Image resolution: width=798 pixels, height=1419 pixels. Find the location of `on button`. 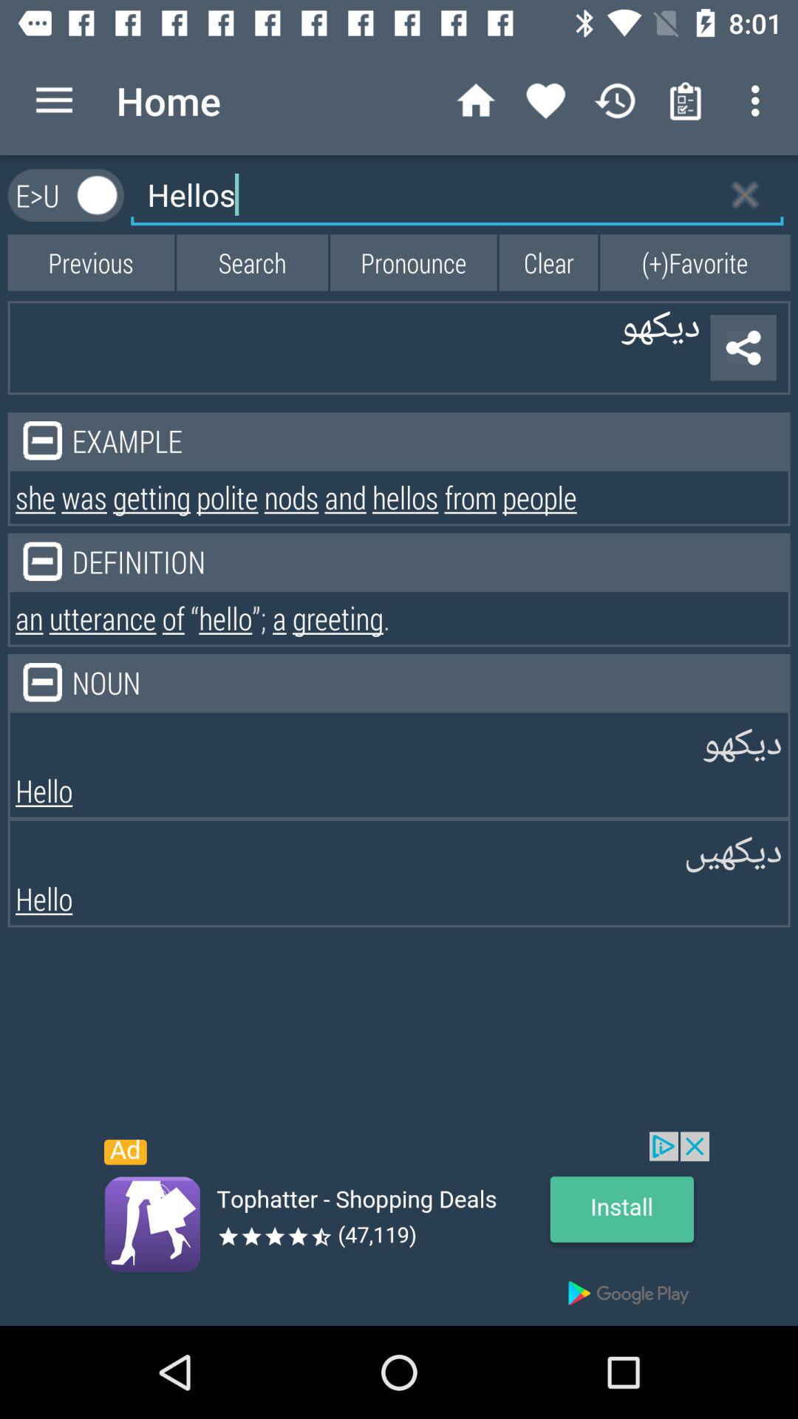

on button is located at coordinates (98, 195).